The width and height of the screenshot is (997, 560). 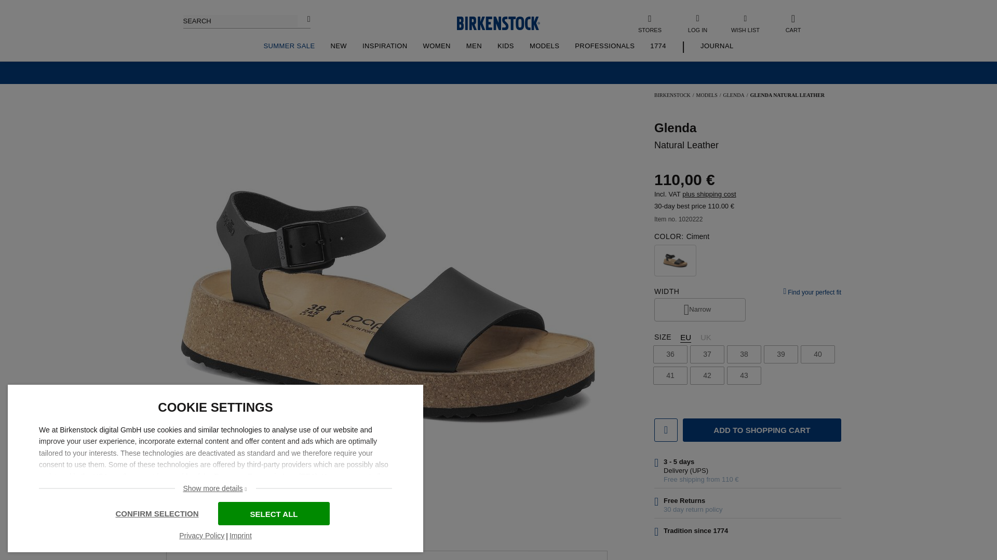 I want to click on INSPIRATION, so click(x=385, y=46).